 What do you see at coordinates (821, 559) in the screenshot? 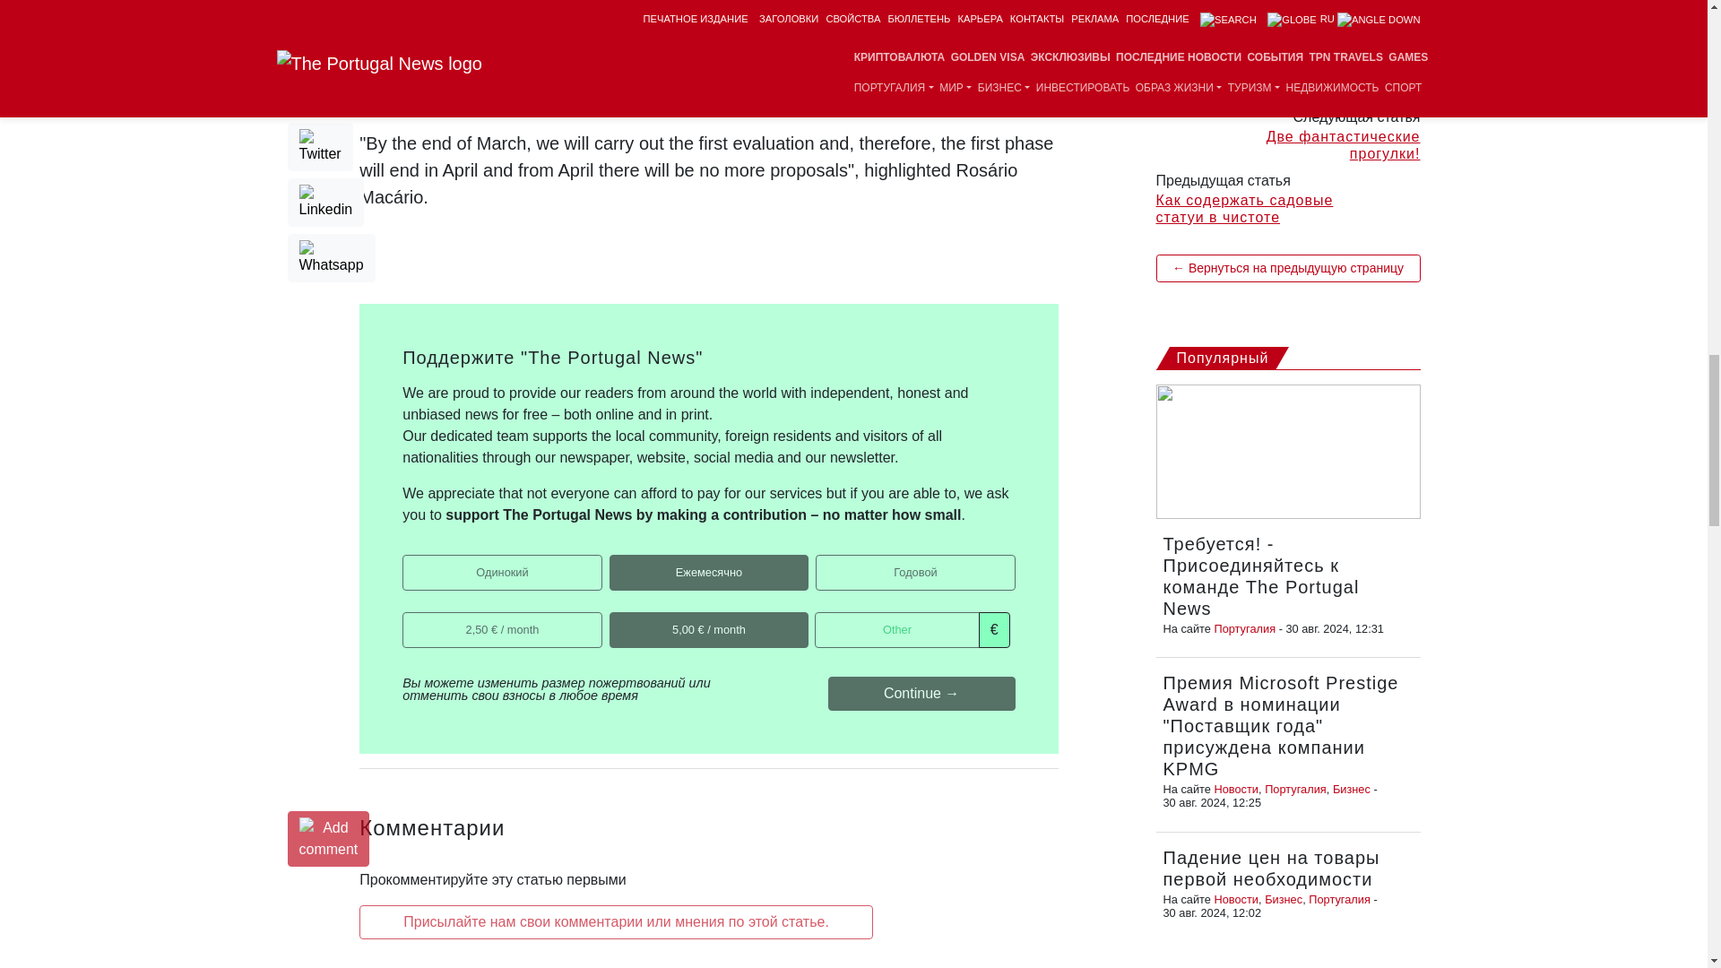
I see `P-18662245734186221MGVD6SI` at bounding box center [821, 559].